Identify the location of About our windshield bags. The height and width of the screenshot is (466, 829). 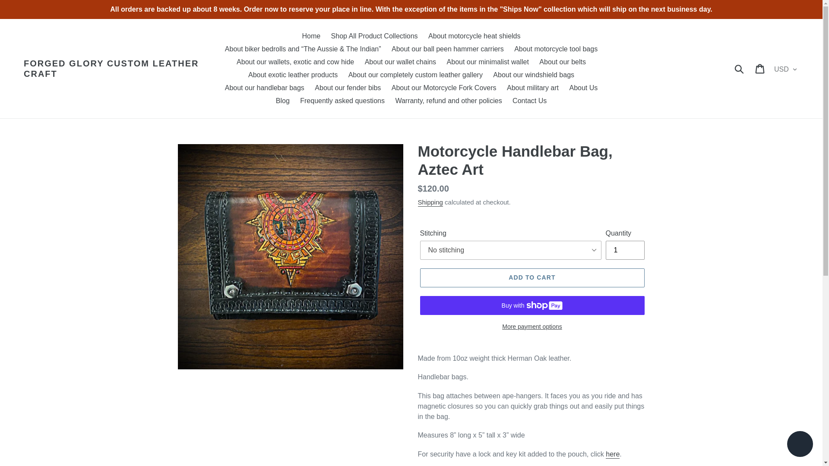
(534, 75).